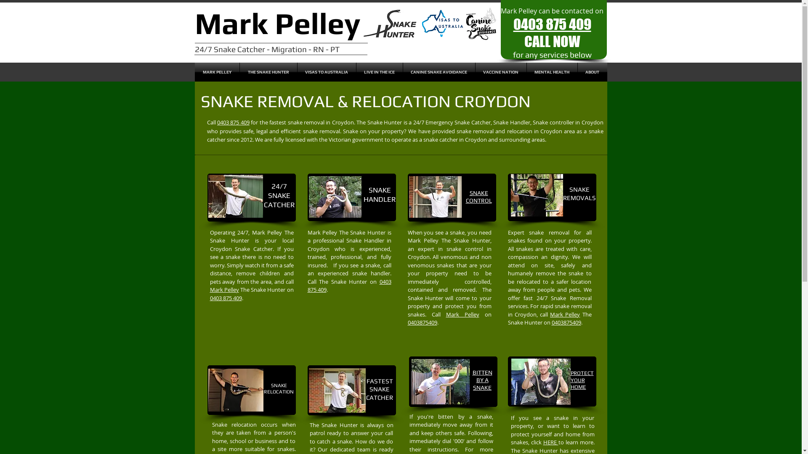  What do you see at coordinates (379, 72) in the screenshot?
I see `LIVE IN THE ICE` at bounding box center [379, 72].